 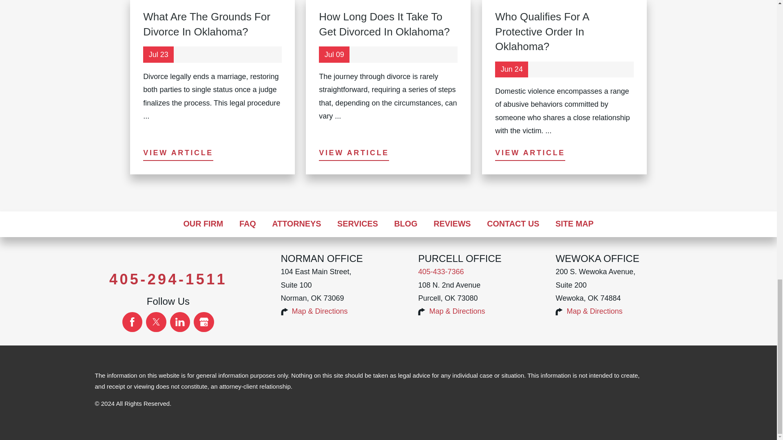 I want to click on Google Business Profile, so click(x=203, y=322).